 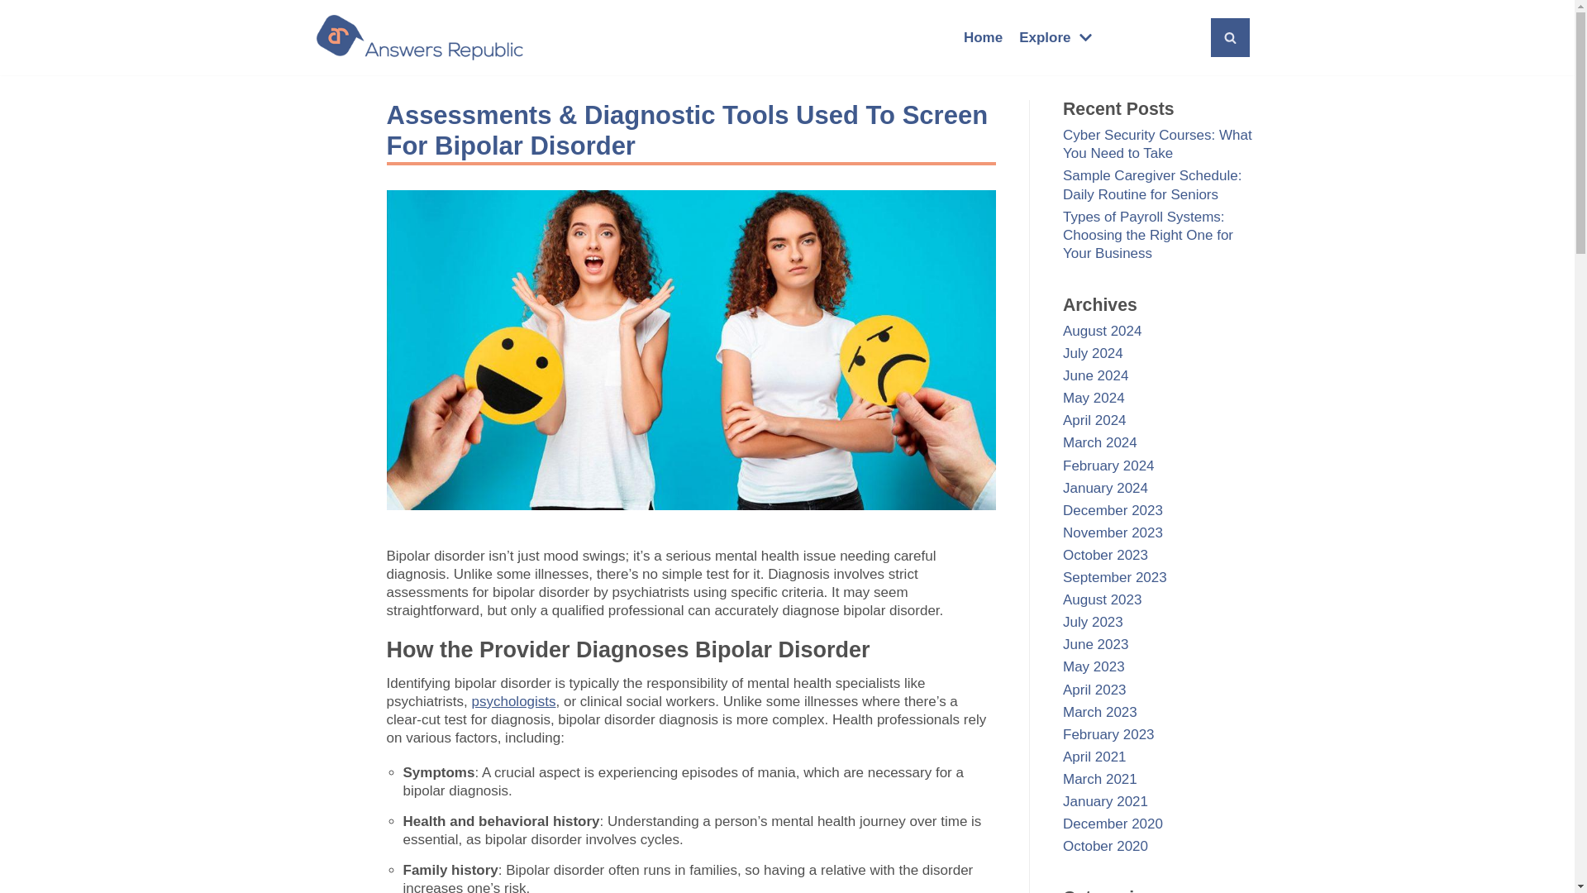 What do you see at coordinates (1057, 38) in the screenshot?
I see `Explore` at bounding box center [1057, 38].